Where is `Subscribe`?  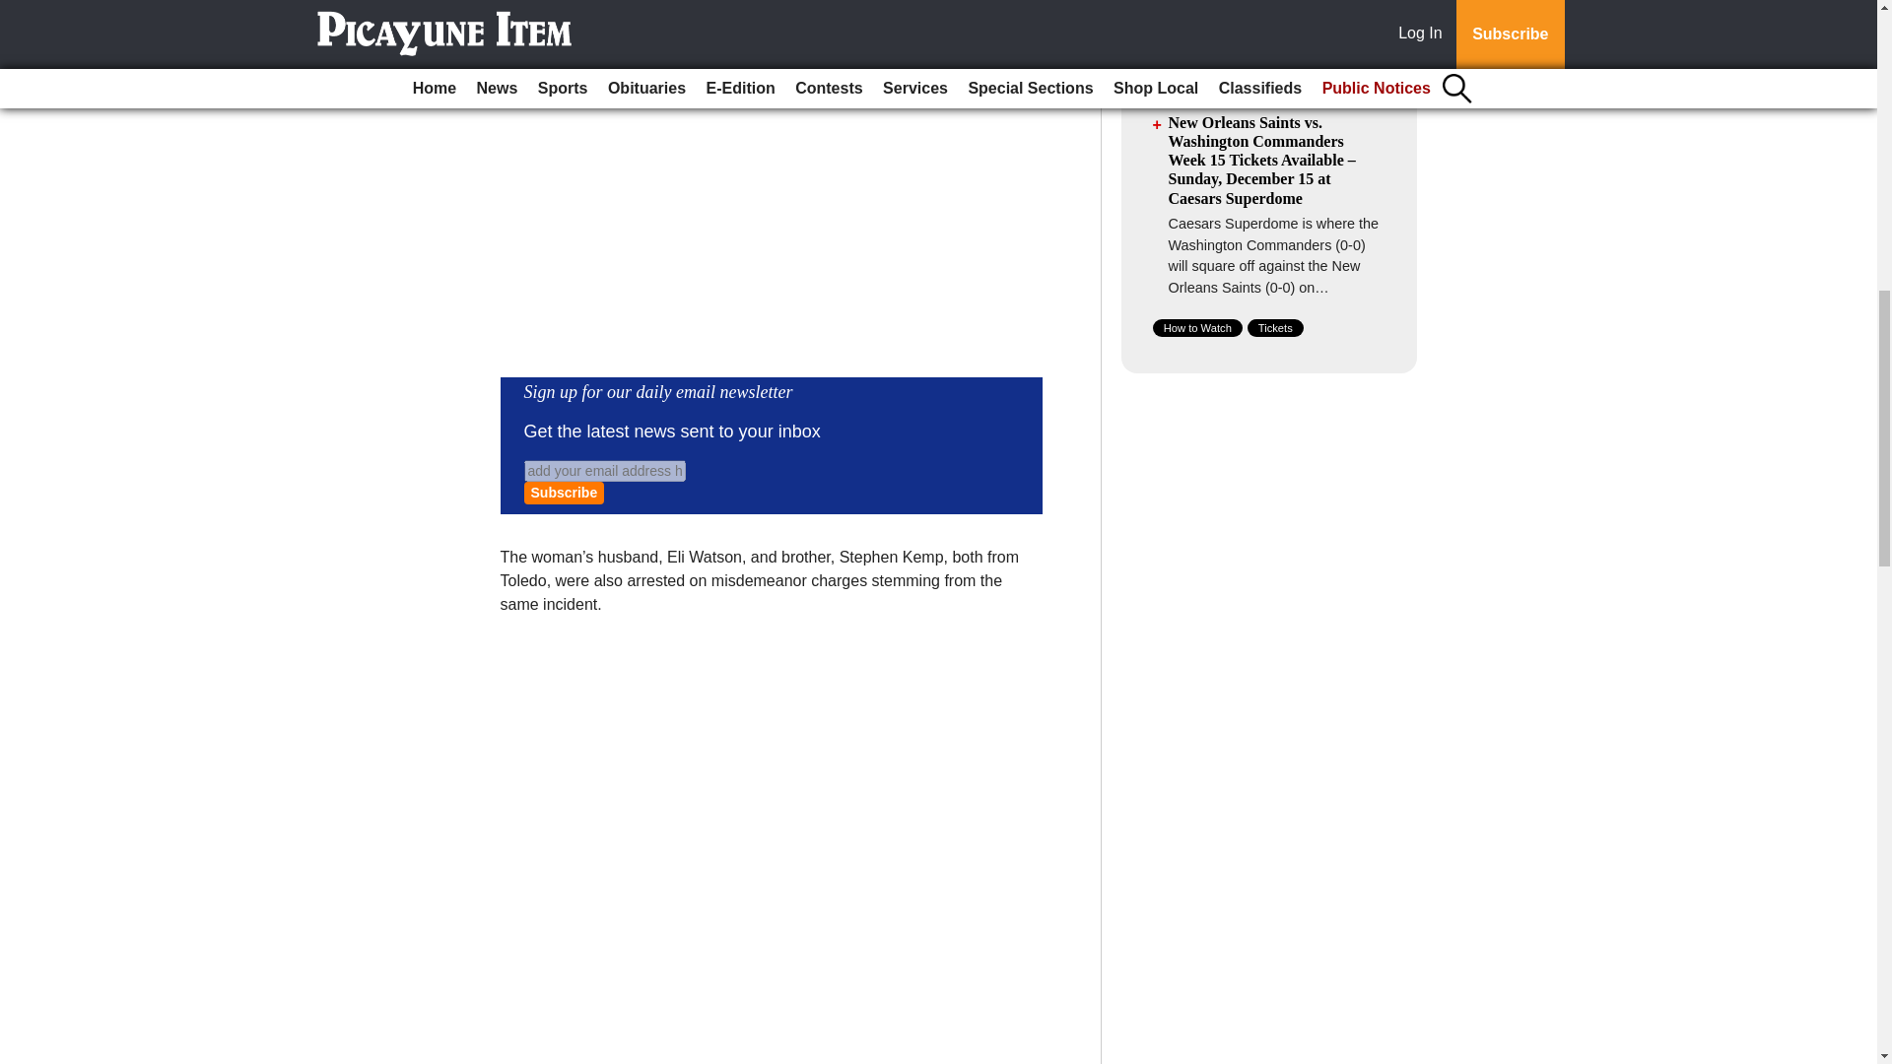
Subscribe is located at coordinates (564, 493).